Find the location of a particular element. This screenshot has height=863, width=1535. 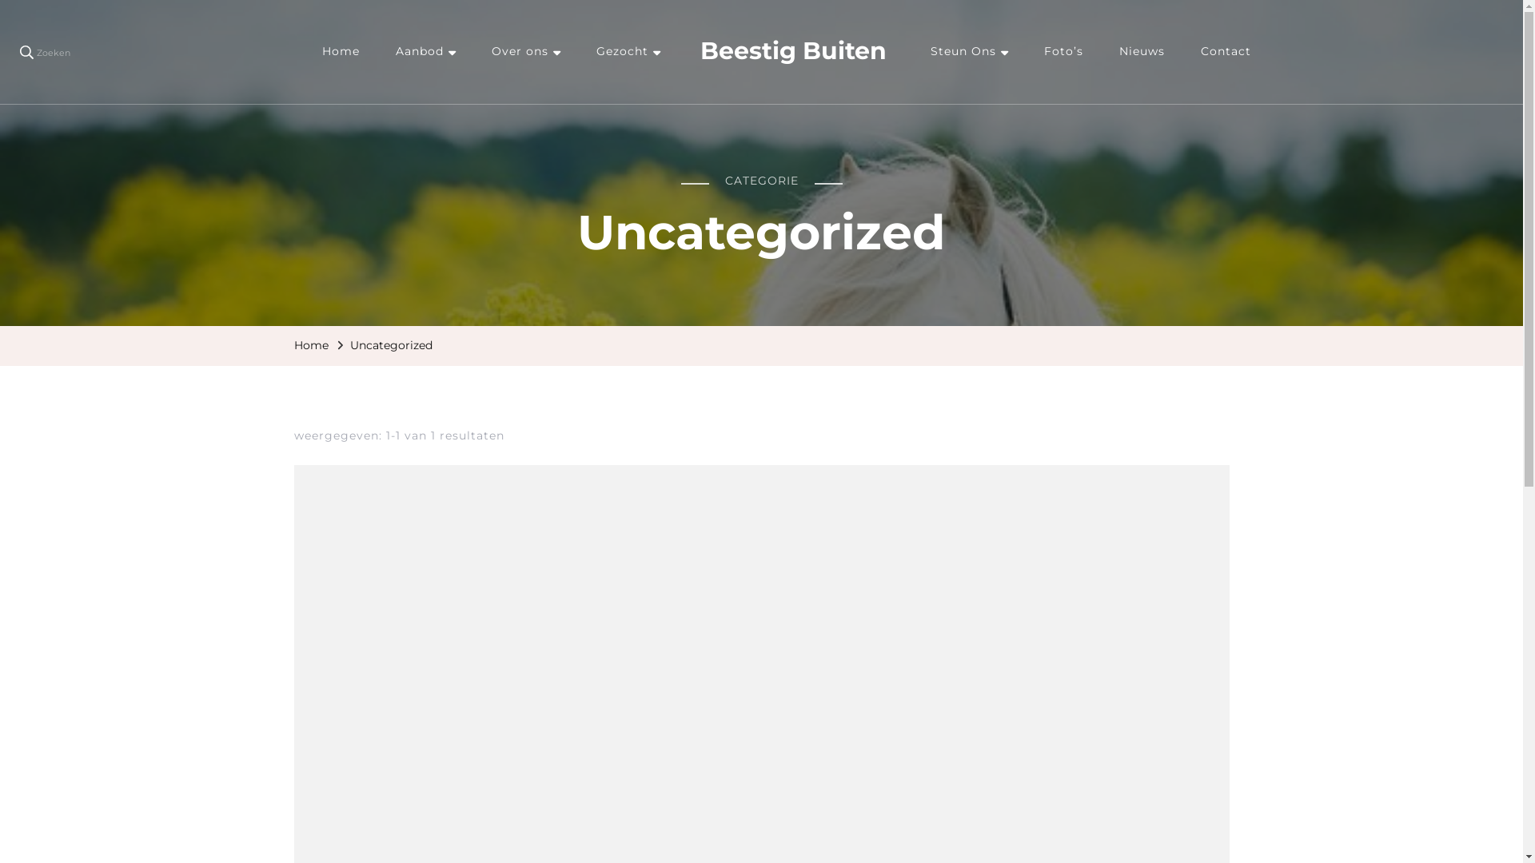

Over ons is located at coordinates (526, 52).